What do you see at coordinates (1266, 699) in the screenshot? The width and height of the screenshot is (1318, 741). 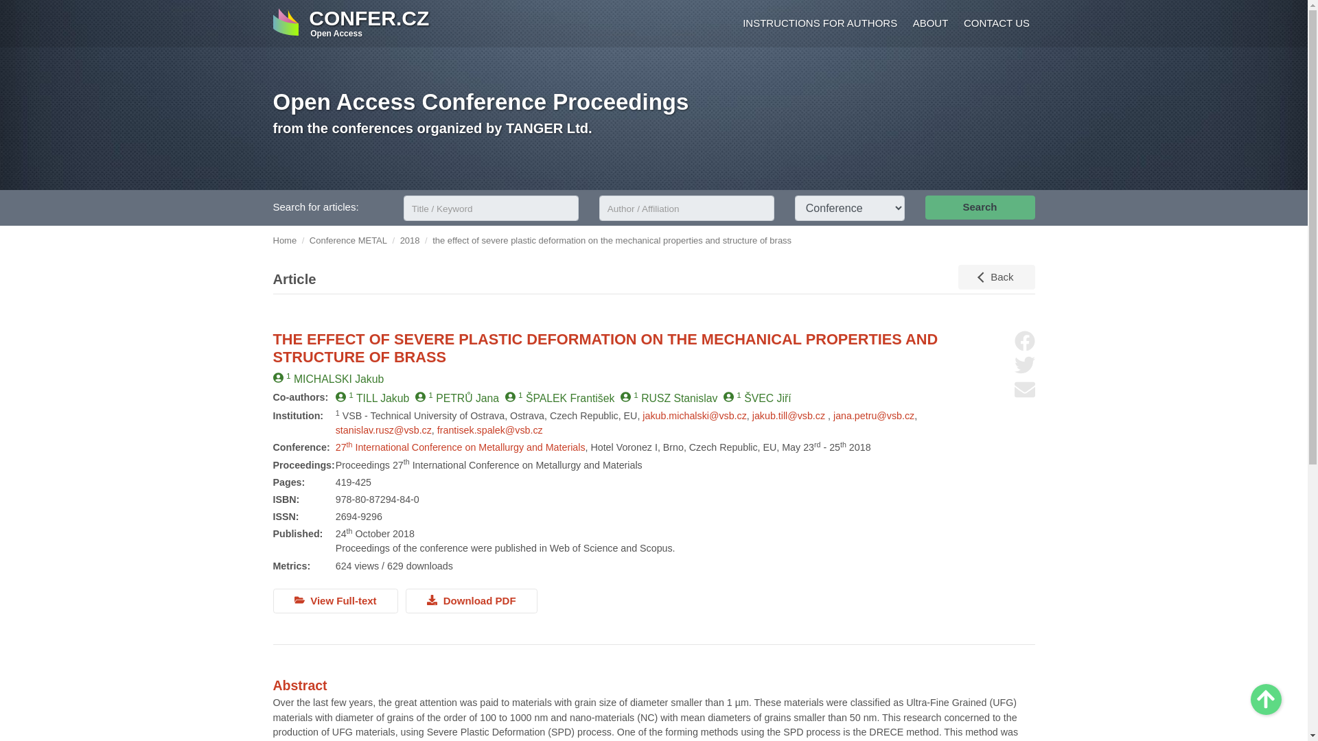 I see `Scroll to Top` at bounding box center [1266, 699].